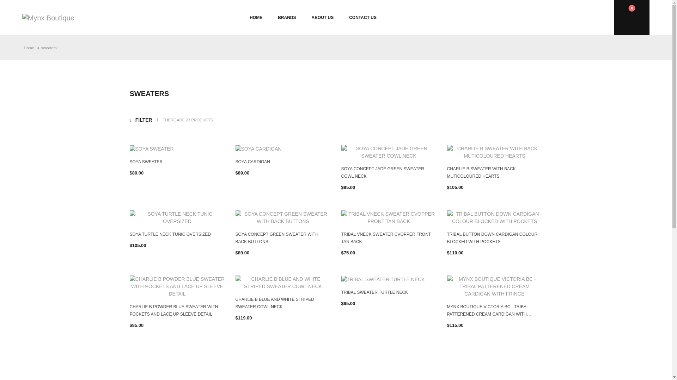 The height and width of the screenshot is (380, 677). What do you see at coordinates (29, 47) in the screenshot?
I see `Home` at bounding box center [29, 47].